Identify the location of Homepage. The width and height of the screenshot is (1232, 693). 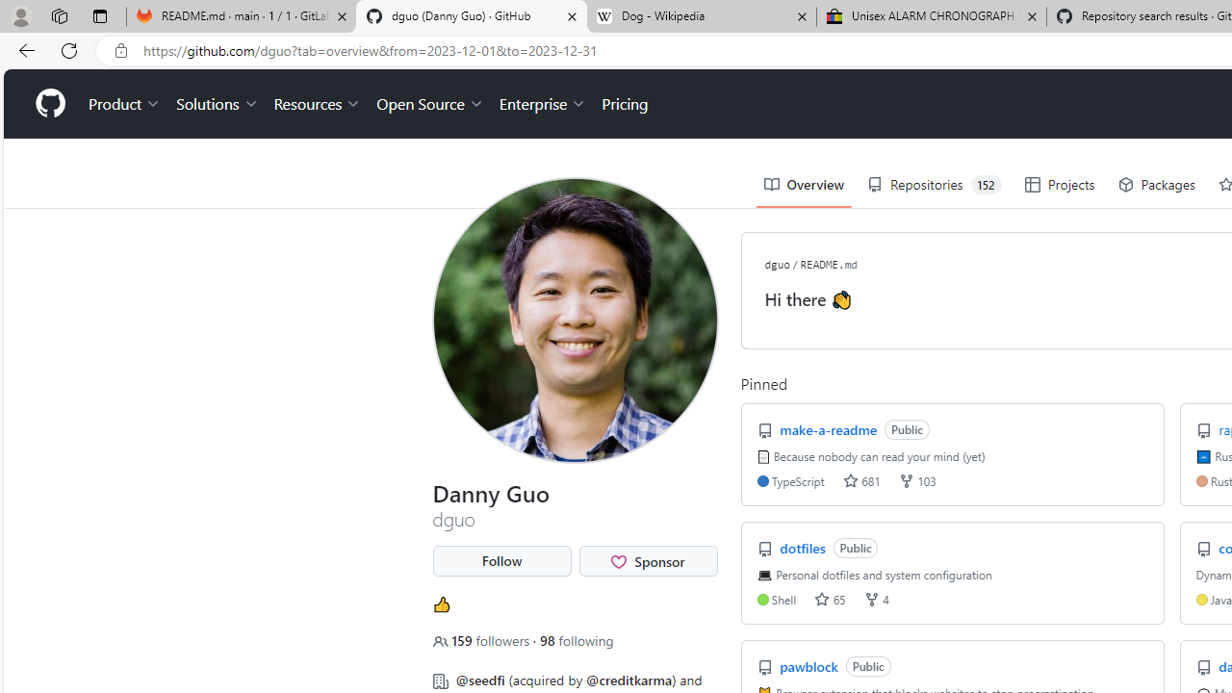
(49, 104).